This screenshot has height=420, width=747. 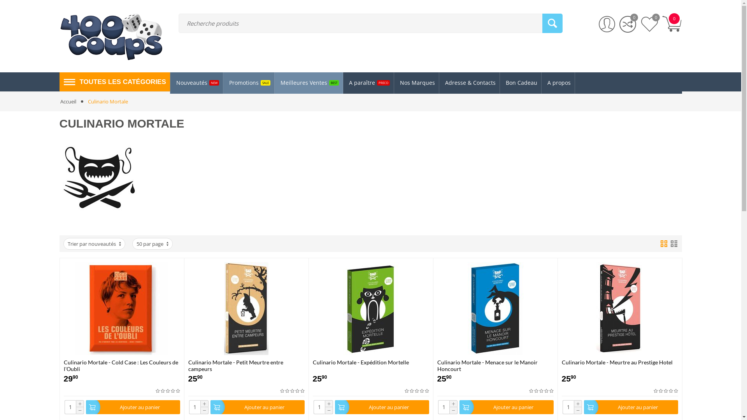 I want to click on Adresse & Contacts, so click(x=470, y=83).